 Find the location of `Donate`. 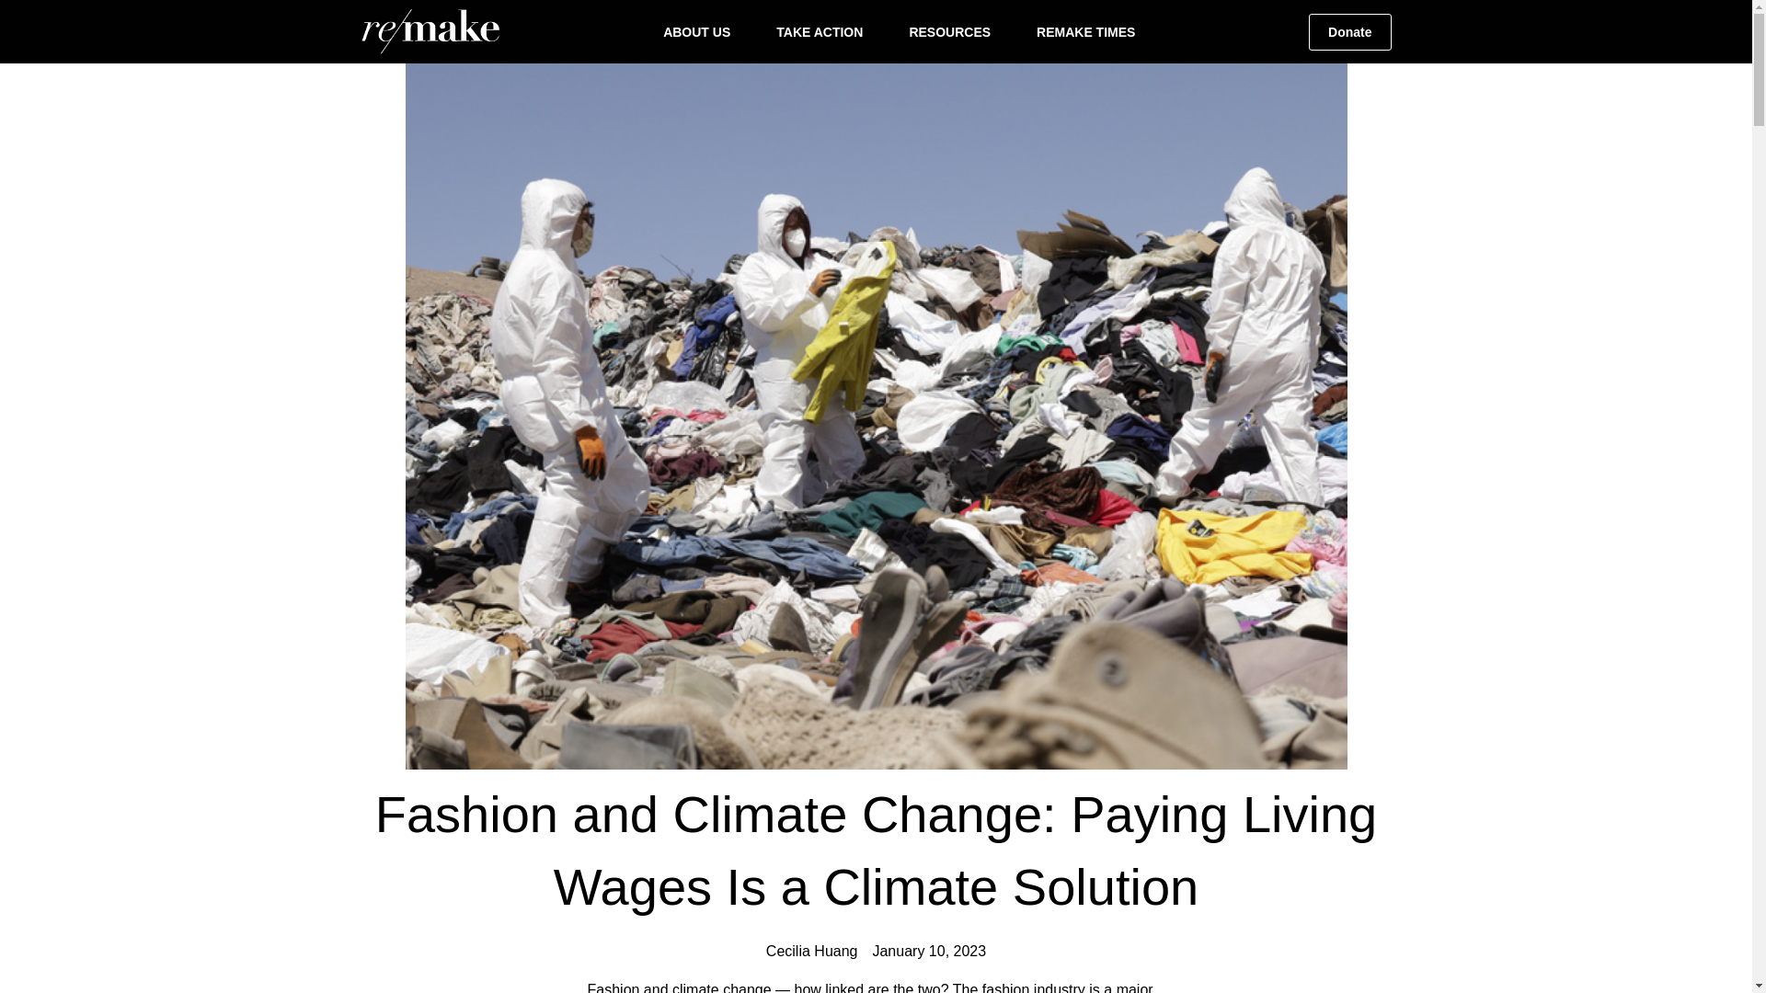

Donate is located at coordinates (1349, 31).